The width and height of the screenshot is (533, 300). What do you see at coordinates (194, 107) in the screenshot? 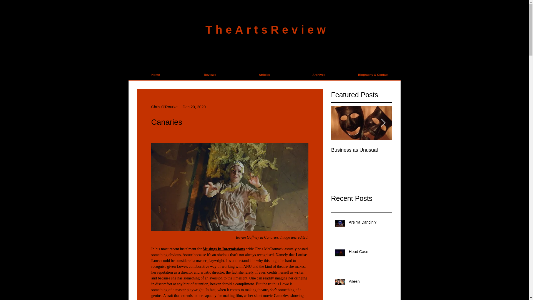
I see `Dec 20, 2020` at bounding box center [194, 107].